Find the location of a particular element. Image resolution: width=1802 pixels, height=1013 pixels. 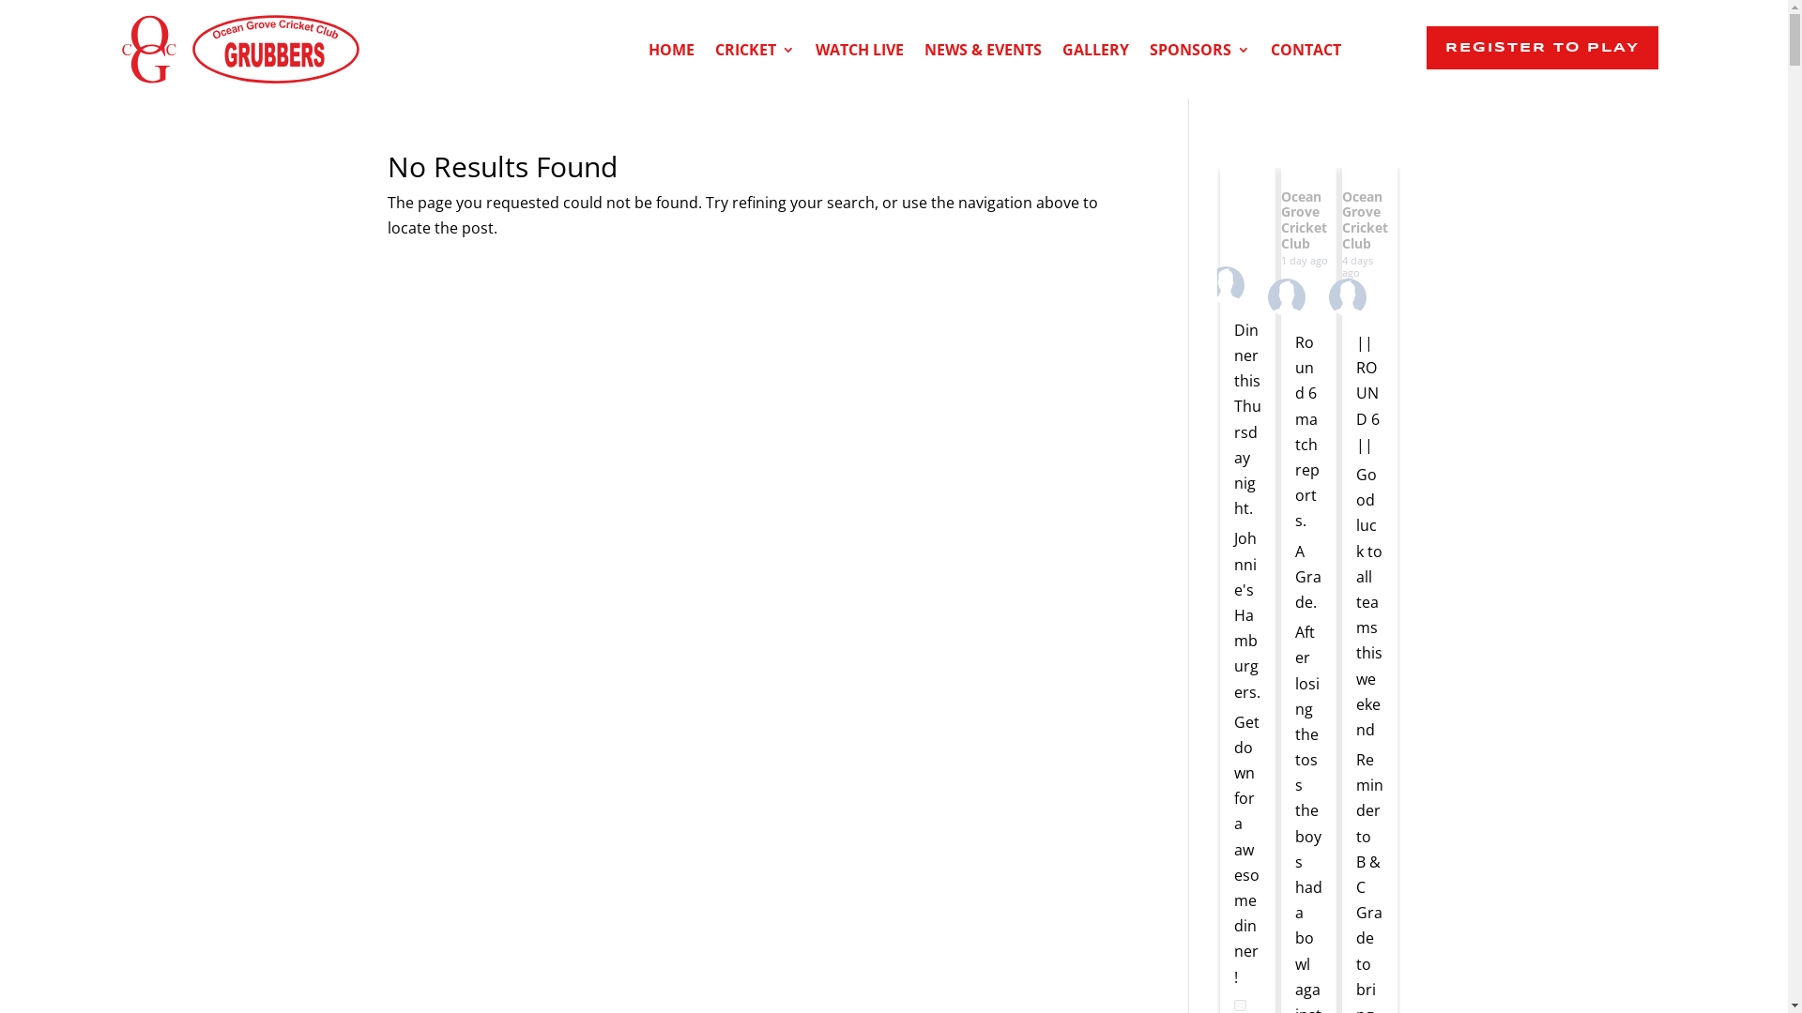

CRICKET is located at coordinates (755, 53).